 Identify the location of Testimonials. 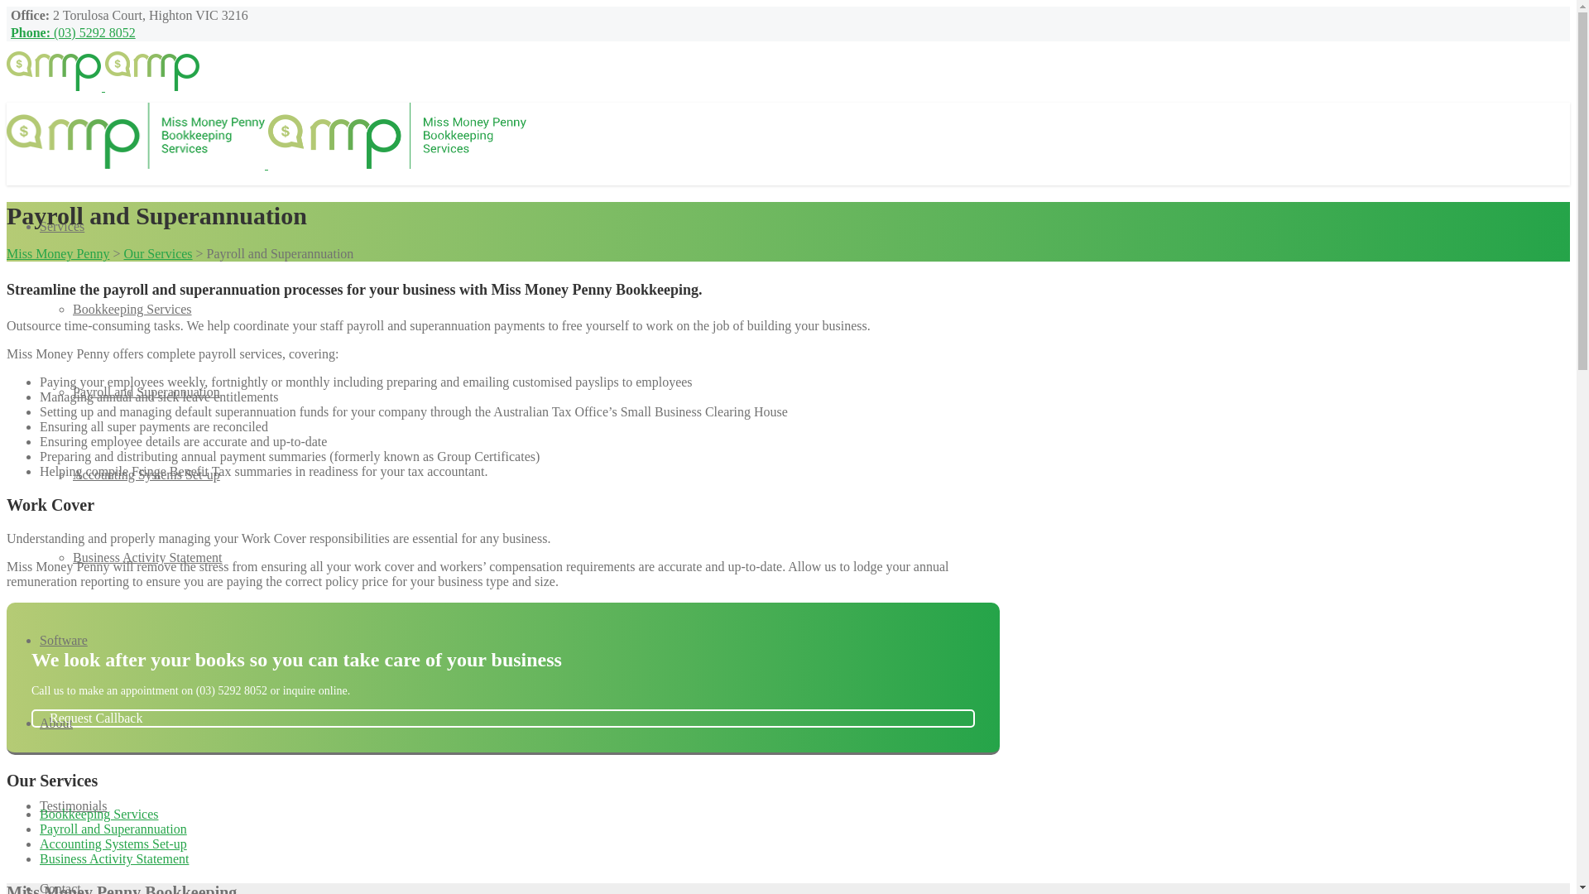
(74, 806).